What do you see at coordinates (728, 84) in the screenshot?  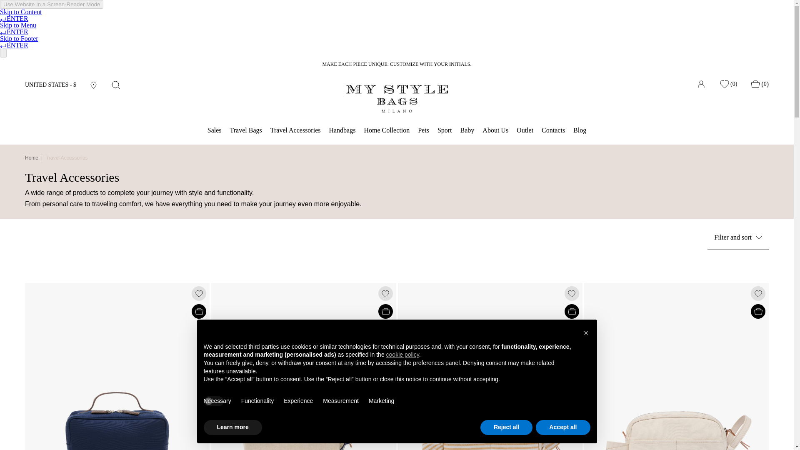 I see `Wishlist` at bounding box center [728, 84].